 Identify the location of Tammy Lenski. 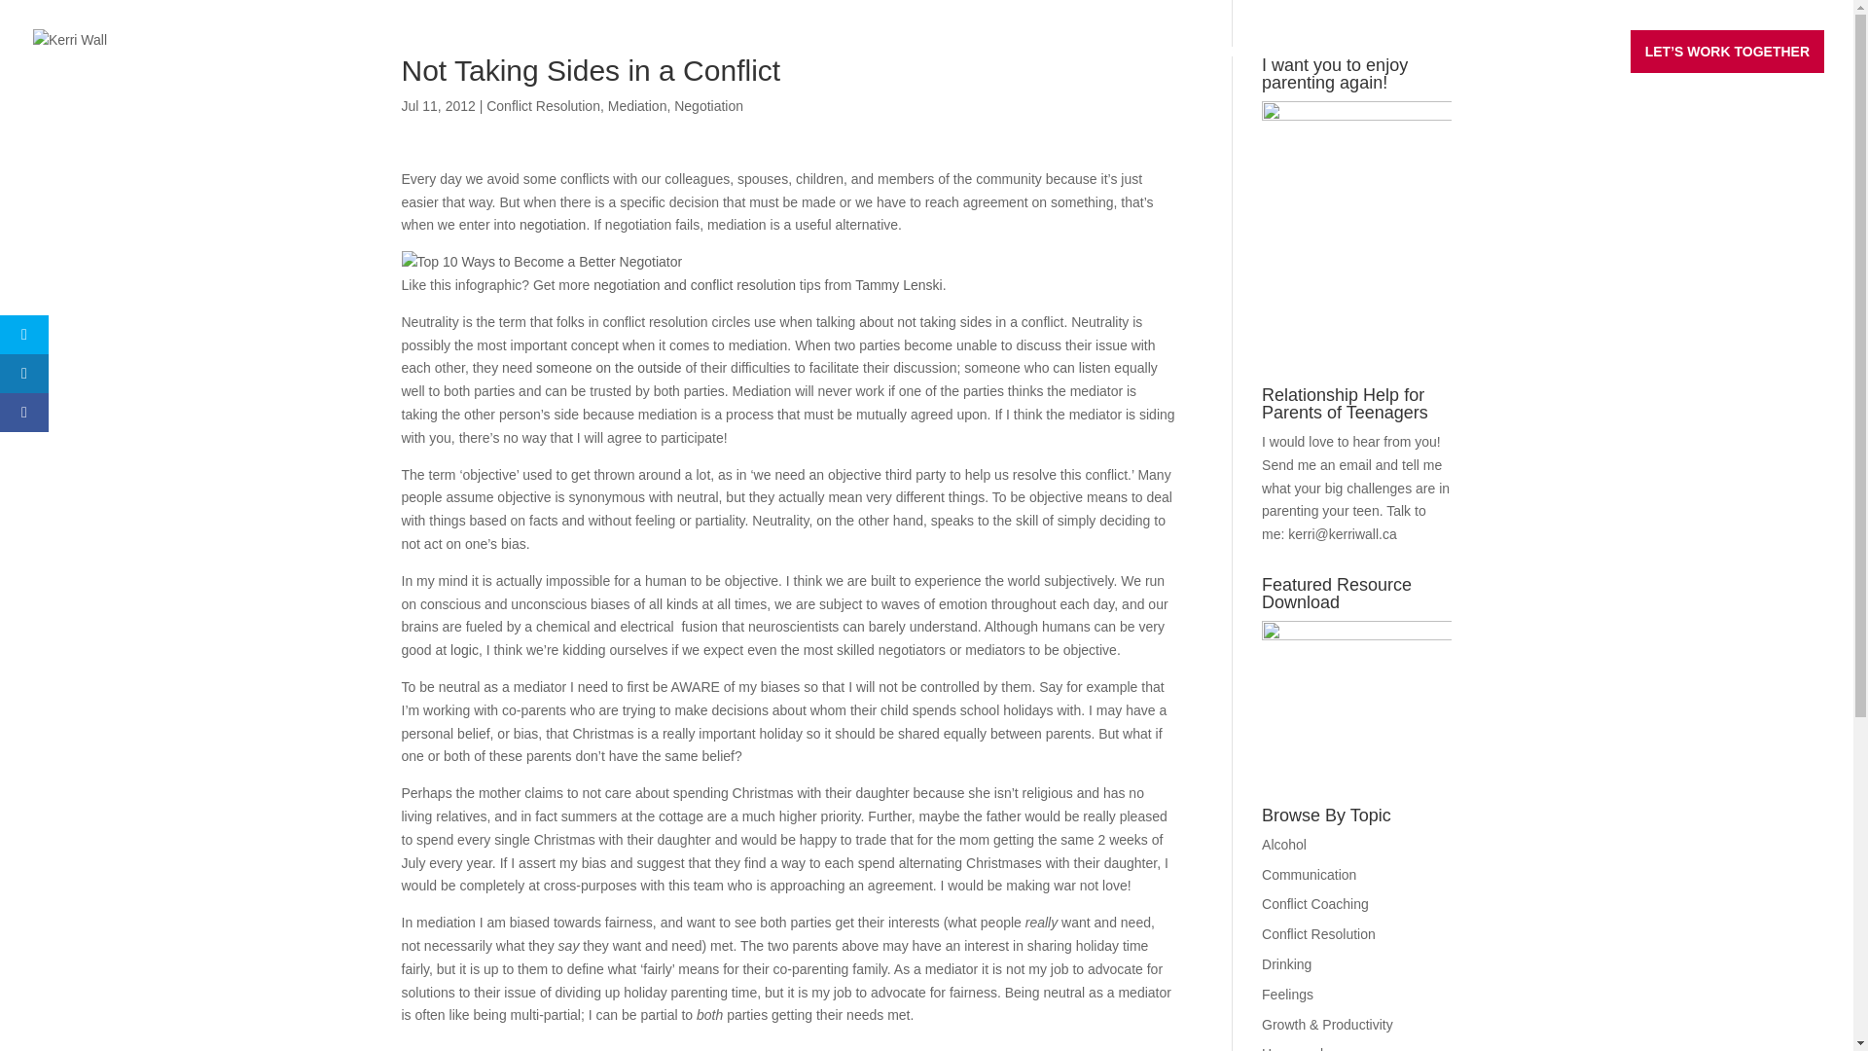
(898, 285).